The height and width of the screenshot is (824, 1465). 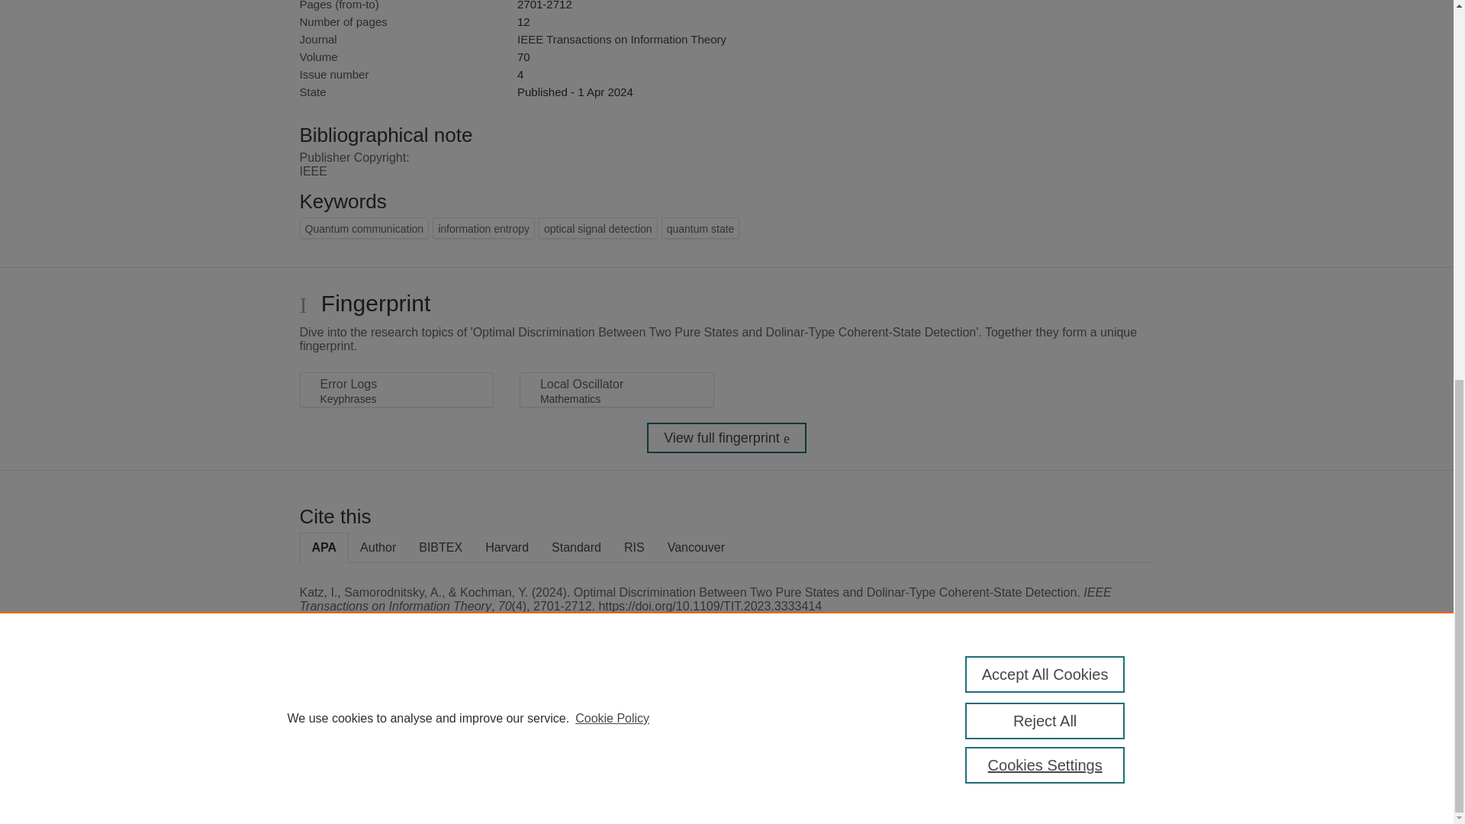 What do you see at coordinates (1096, 718) in the screenshot?
I see `About web accessibility` at bounding box center [1096, 718].